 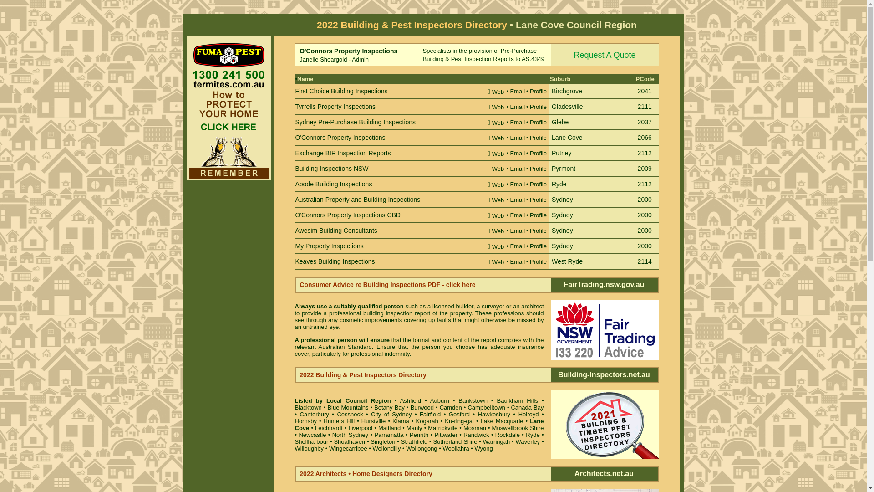 What do you see at coordinates (563, 215) in the screenshot?
I see `Sydney` at bounding box center [563, 215].